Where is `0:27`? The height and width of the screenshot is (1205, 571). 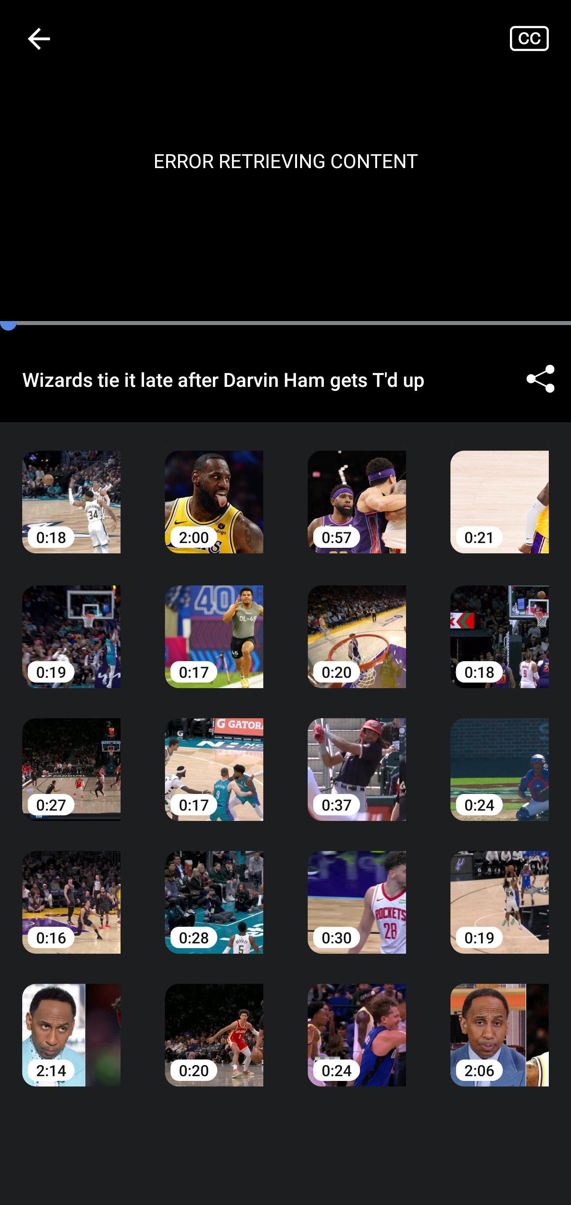
0:27 is located at coordinates (71, 758).